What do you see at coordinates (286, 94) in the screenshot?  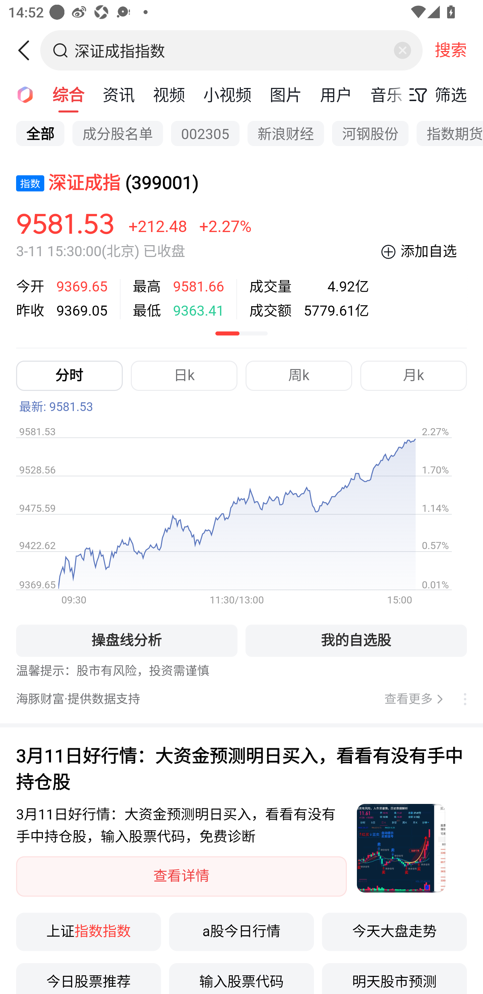 I see `图片` at bounding box center [286, 94].